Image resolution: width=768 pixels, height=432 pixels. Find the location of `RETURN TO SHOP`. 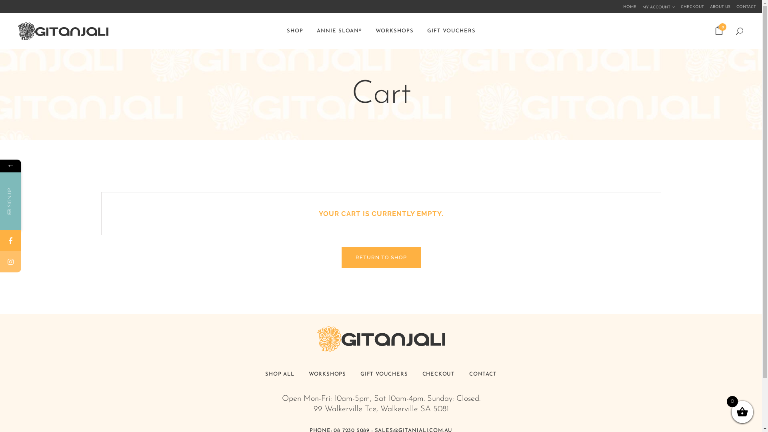

RETURN TO SHOP is located at coordinates (381, 258).